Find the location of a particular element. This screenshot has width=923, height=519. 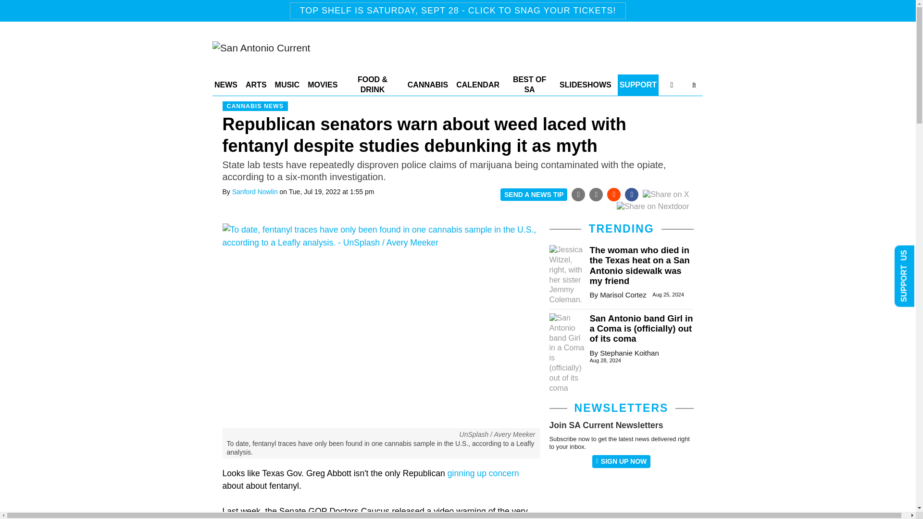

MOVIES is located at coordinates (322, 85).